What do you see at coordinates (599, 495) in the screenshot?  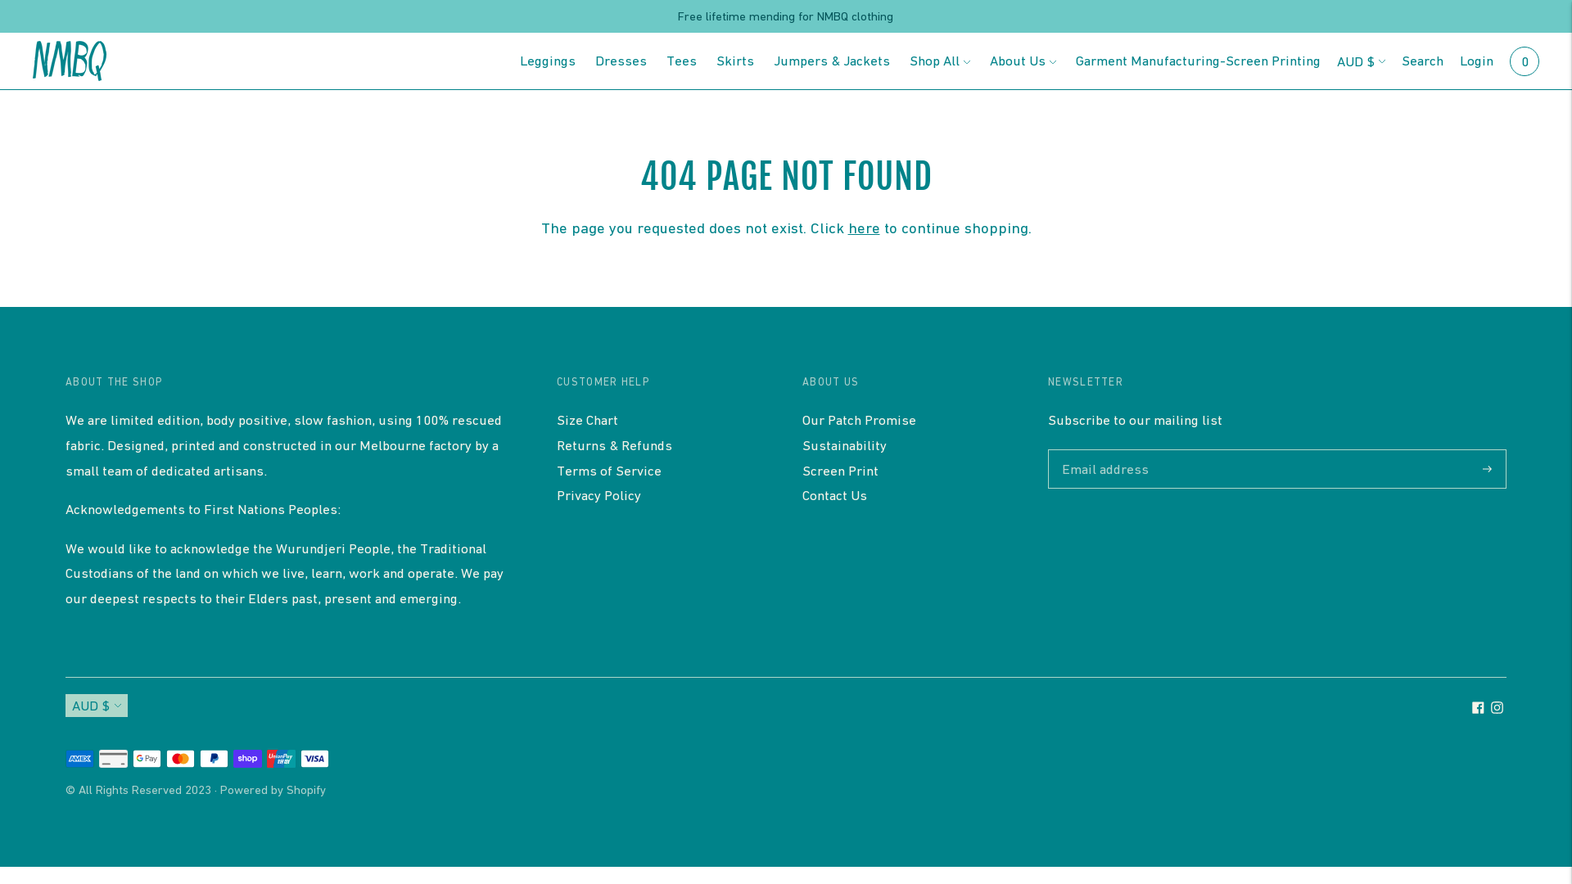 I see `Privacy Policy` at bounding box center [599, 495].